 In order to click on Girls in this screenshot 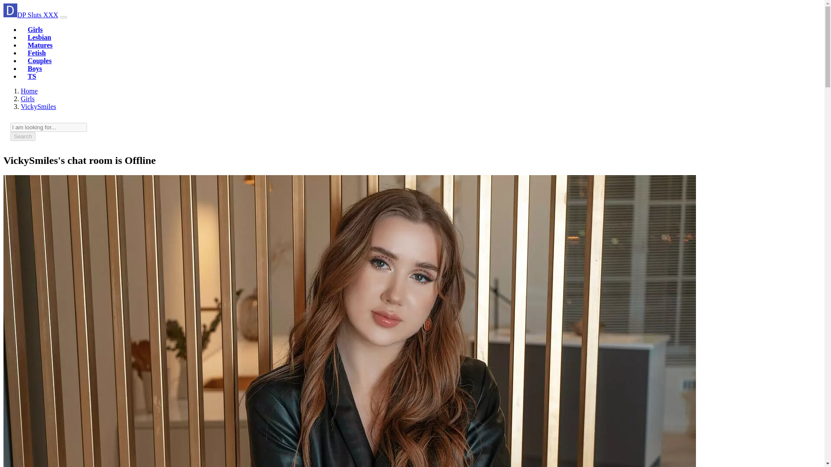, I will do `click(28, 99)`.